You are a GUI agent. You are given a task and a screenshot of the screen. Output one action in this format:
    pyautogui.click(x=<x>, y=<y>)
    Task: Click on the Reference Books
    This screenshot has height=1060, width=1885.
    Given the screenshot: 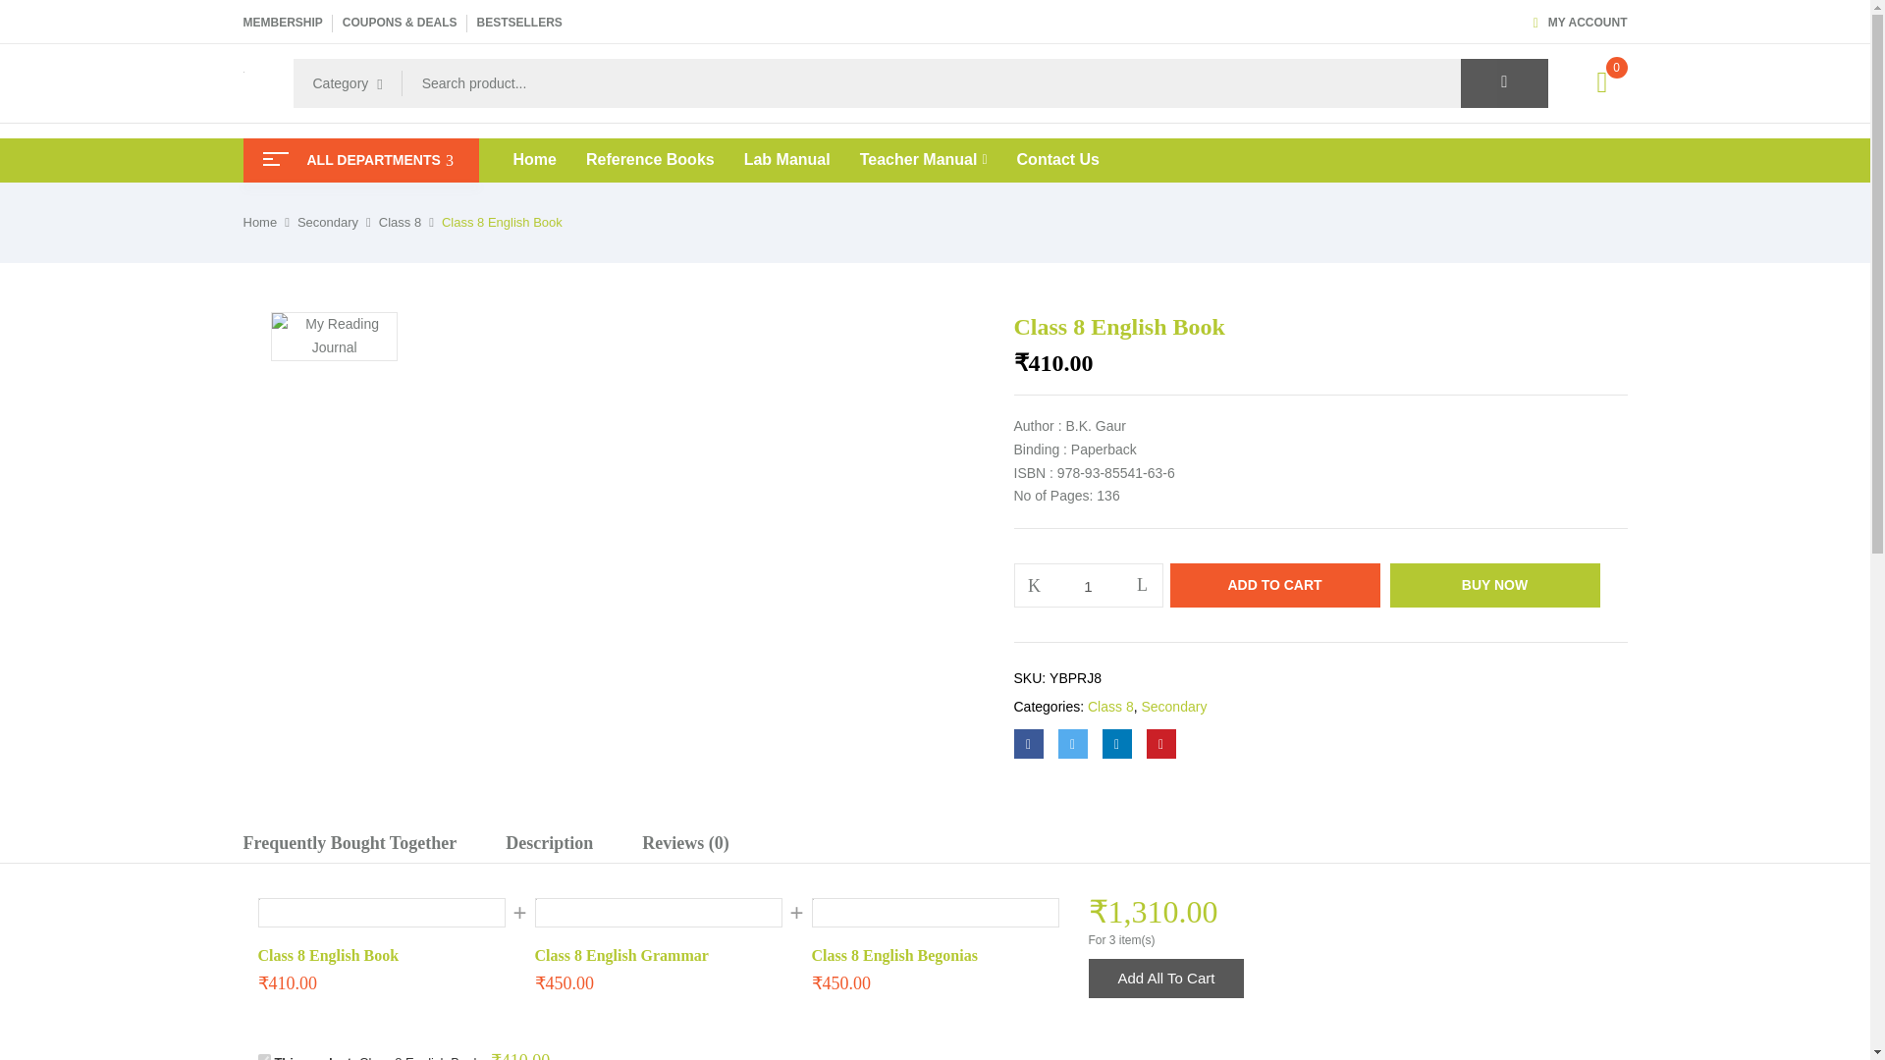 What is the action you would take?
    pyautogui.click(x=650, y=159)
    